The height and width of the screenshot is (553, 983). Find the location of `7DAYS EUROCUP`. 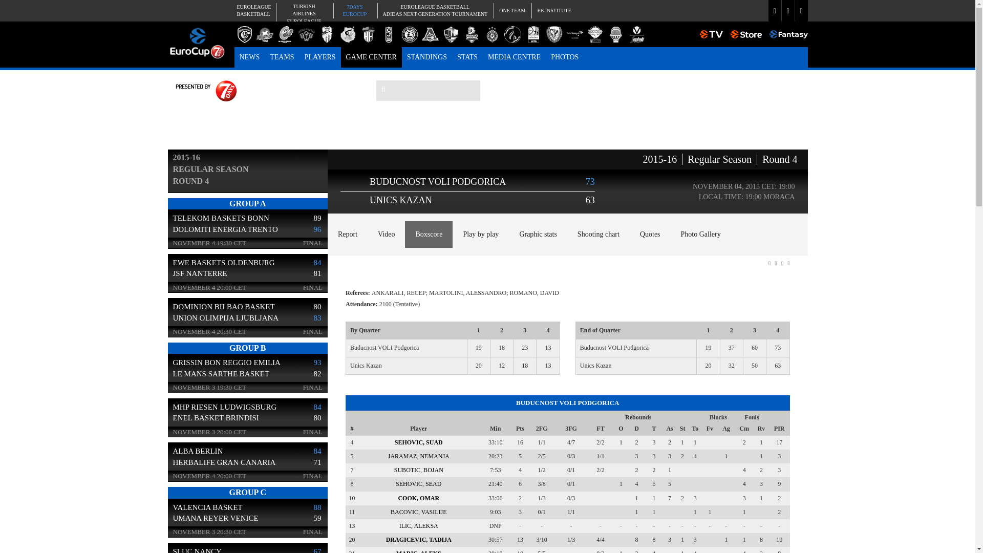

7DAYS EUROCUP is located at coordinates (354, 10).